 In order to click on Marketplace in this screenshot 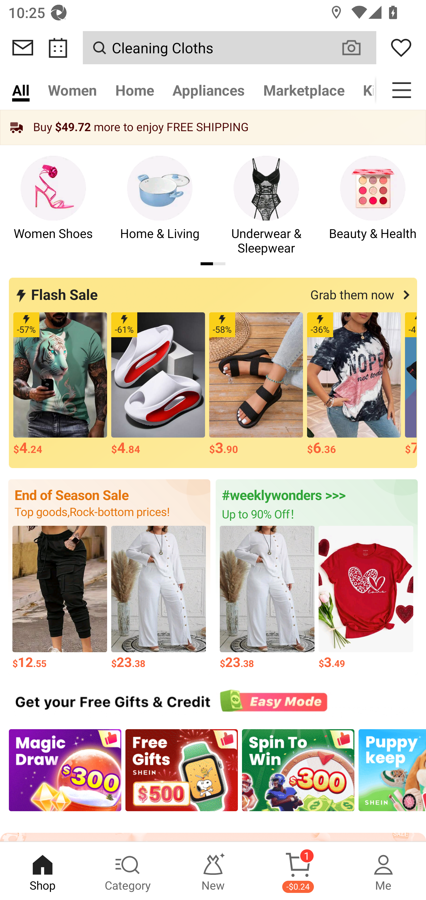, I will do `click(304, 90)`.